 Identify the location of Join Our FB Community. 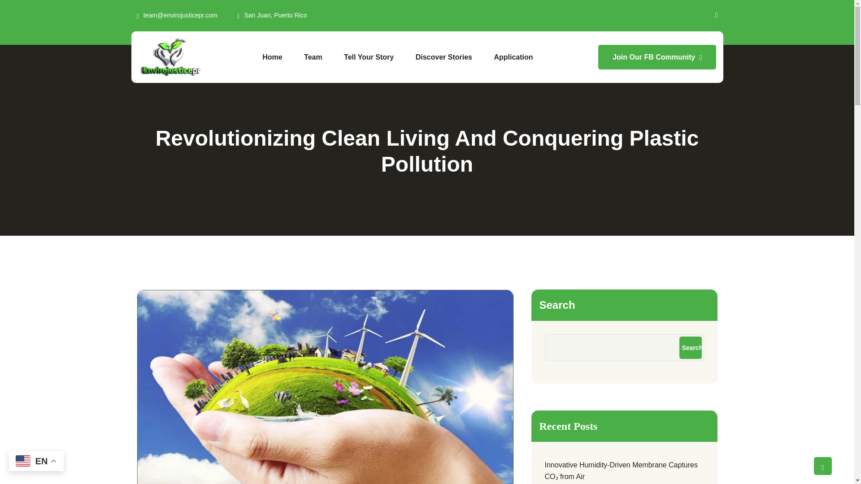
(657, 57).